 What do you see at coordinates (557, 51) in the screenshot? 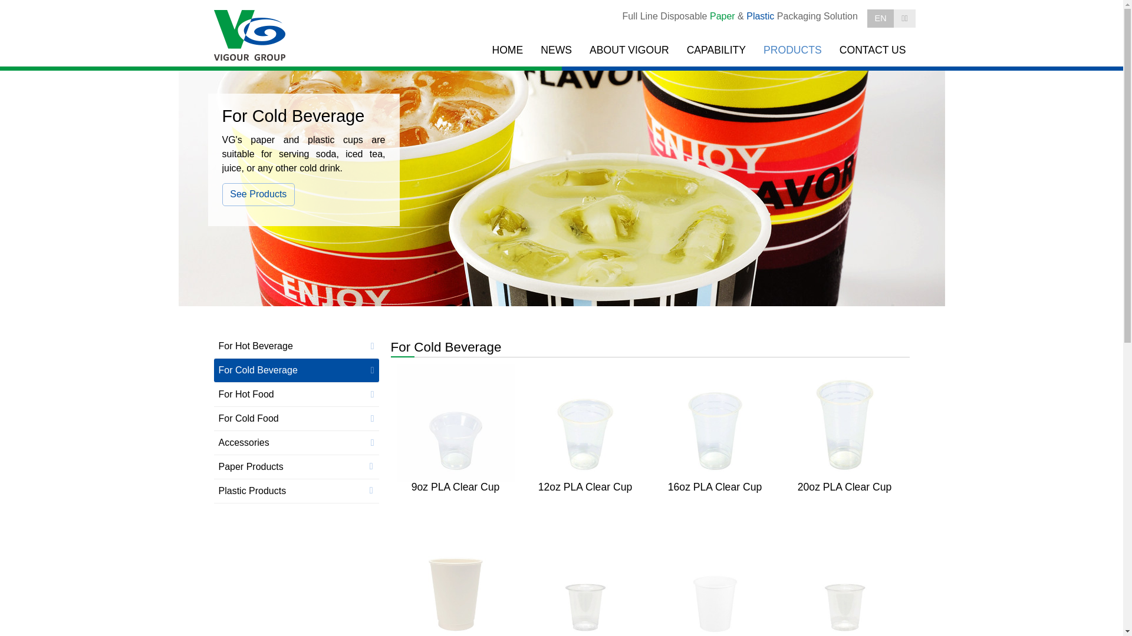
I see `NEWS` at bounding box center [557, 51].